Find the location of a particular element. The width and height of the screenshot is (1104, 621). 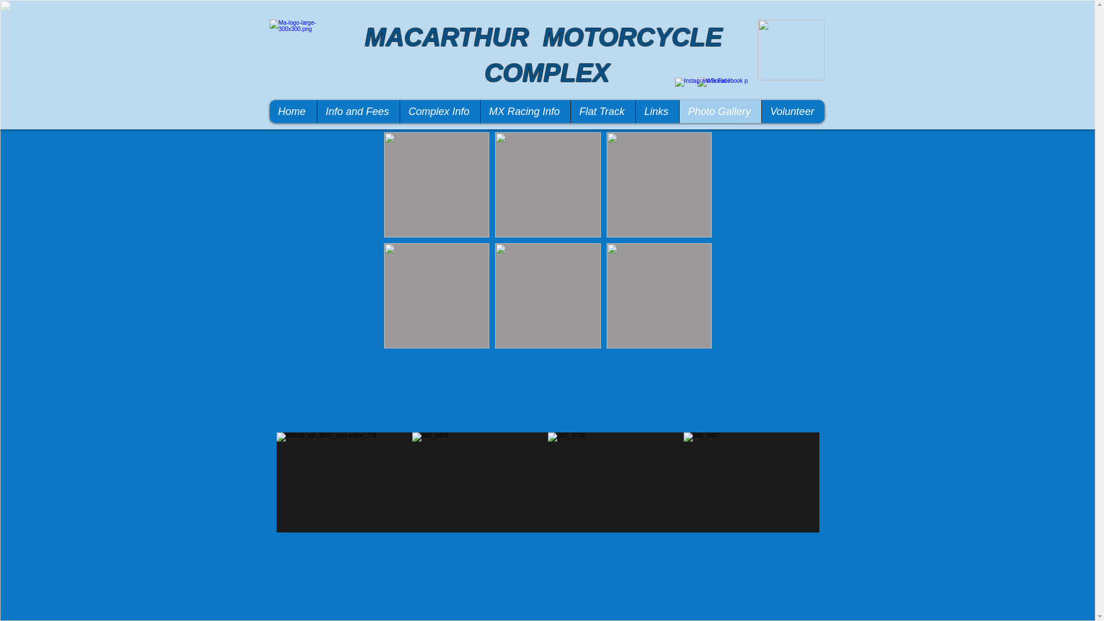

Complex Info is located at coordinates (439, 112).